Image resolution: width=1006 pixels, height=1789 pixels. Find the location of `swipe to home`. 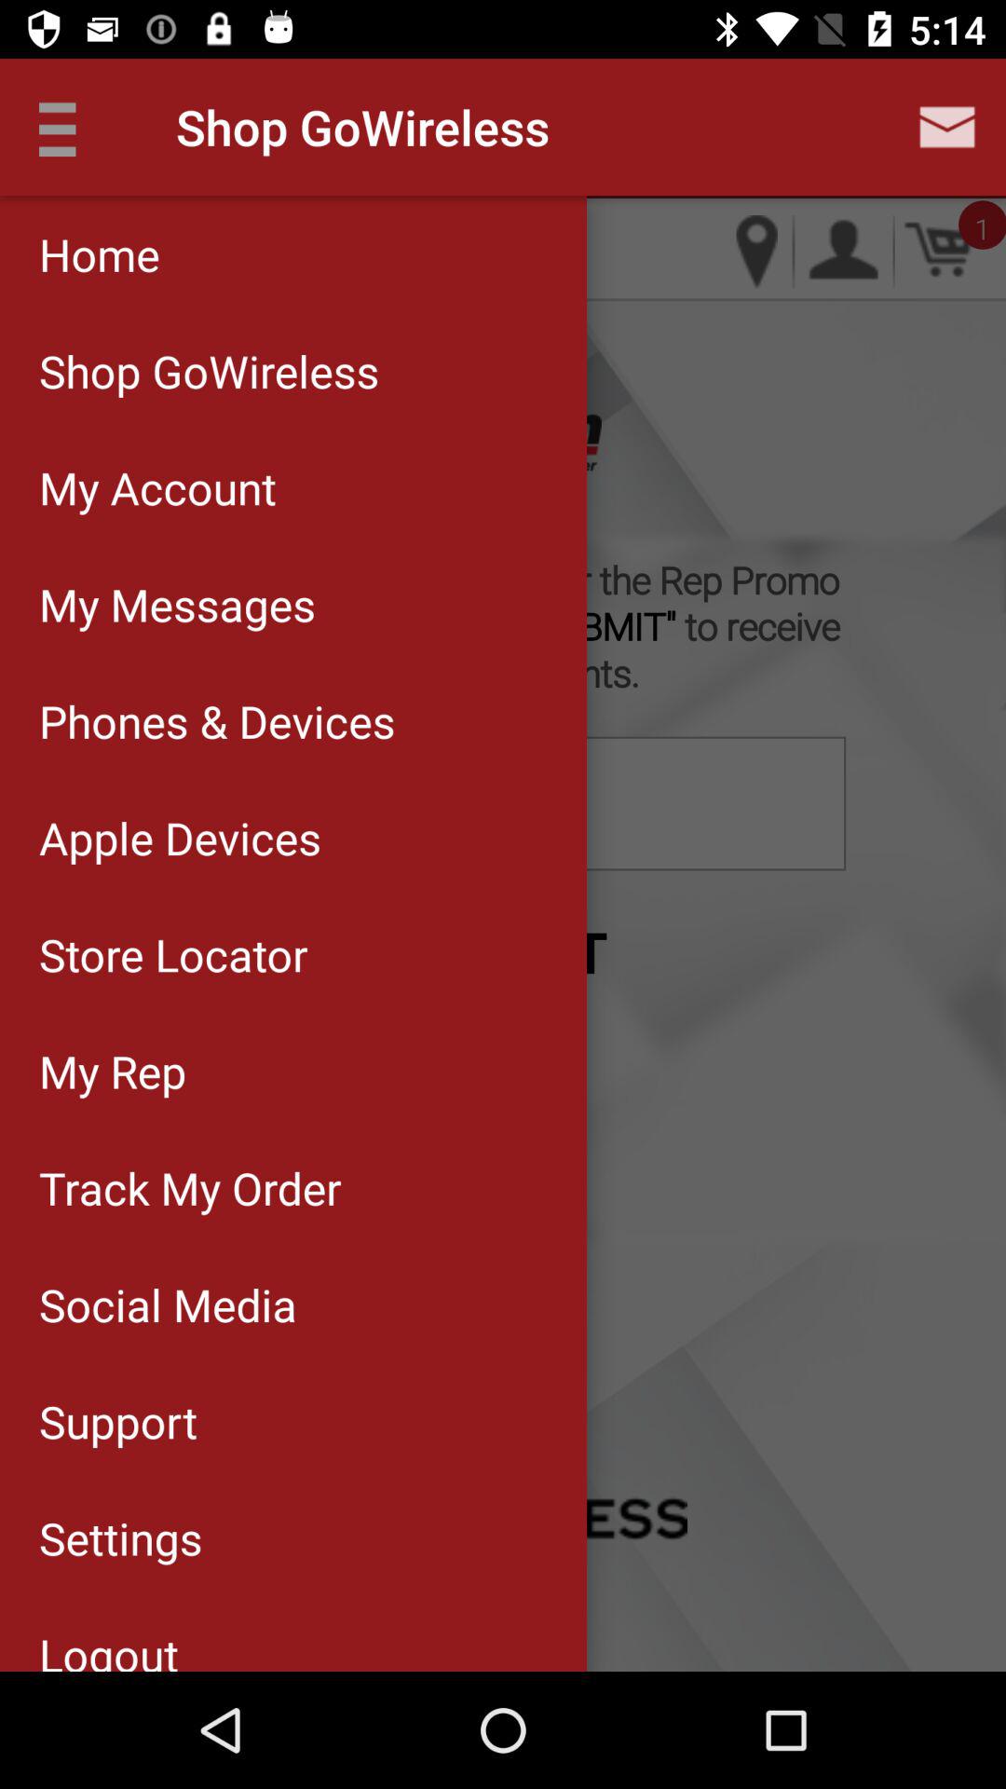

swipe to home is located at coordinates (292, 253).